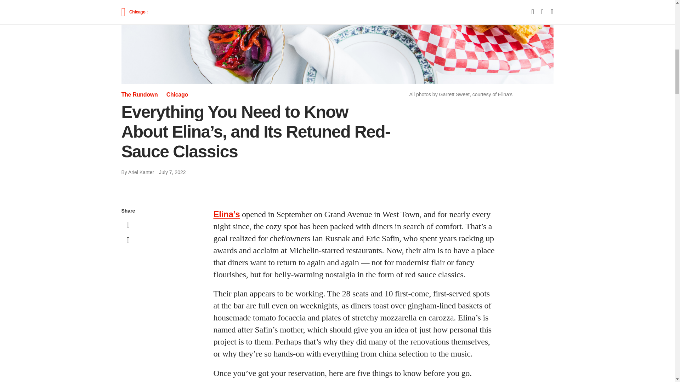  Describe the element at coordinates (141, 172) in the screenshot. I see `Posts by Ariel Kanter` at that location.